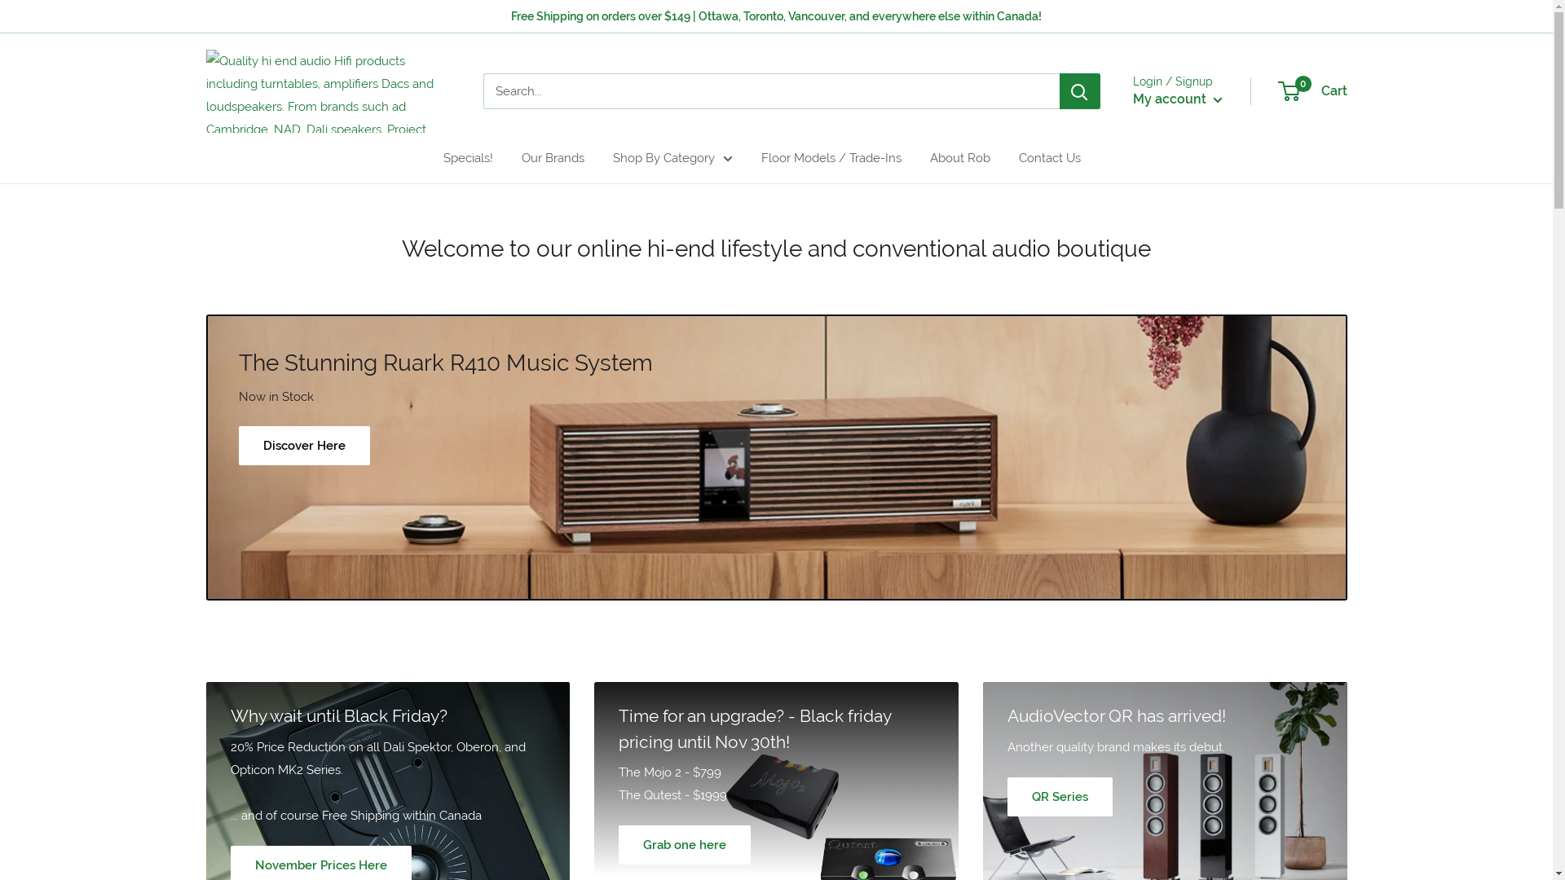 The height and width of the screenshot is (880, 1565). Describe the element at coordinates (328, 91) in the screenshot. I see `Art et Son (Art and Sound)` at that location.